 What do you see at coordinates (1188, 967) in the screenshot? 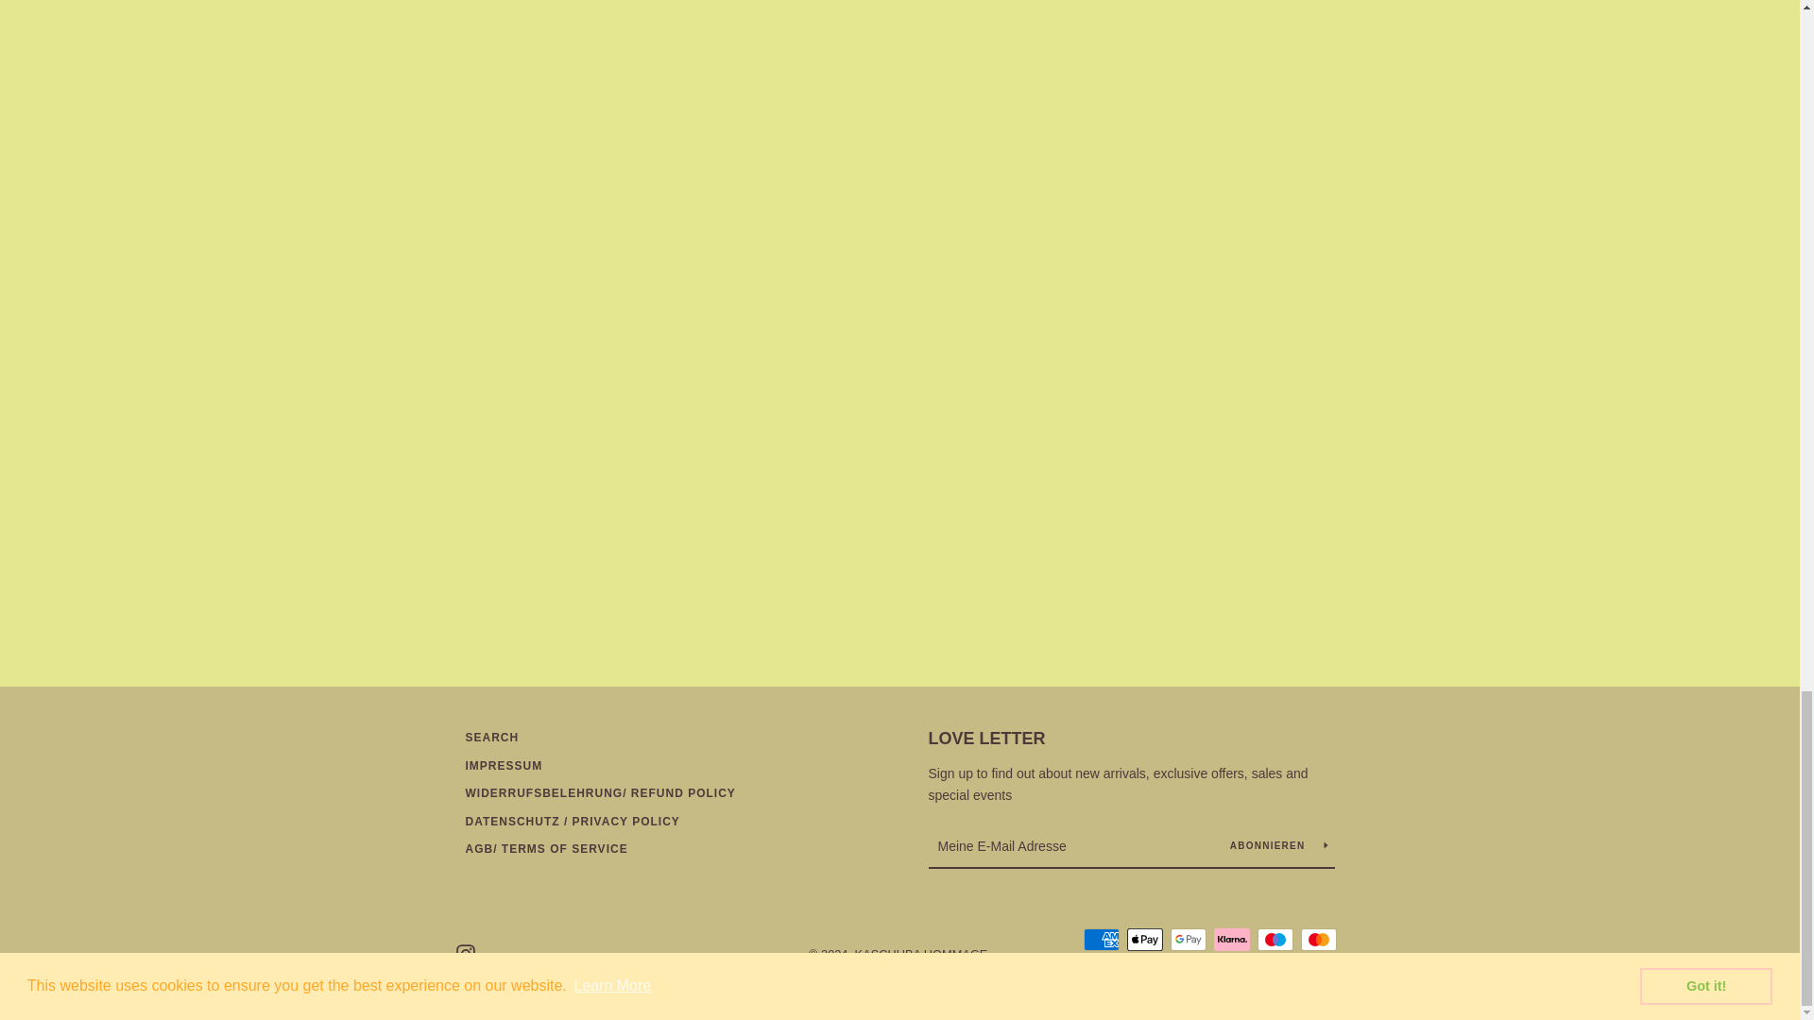
I see `Shop Pay` at bounding box center [1188, 967].